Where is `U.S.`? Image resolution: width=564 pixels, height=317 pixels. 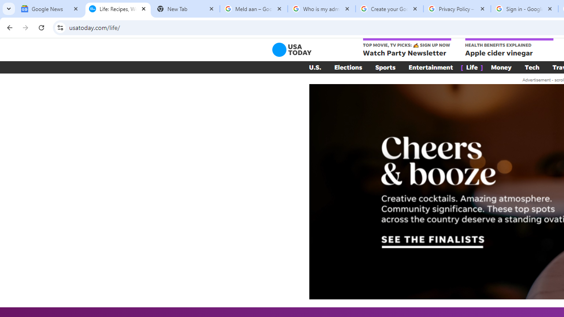 U.S. is located at coordinates (315, 67).